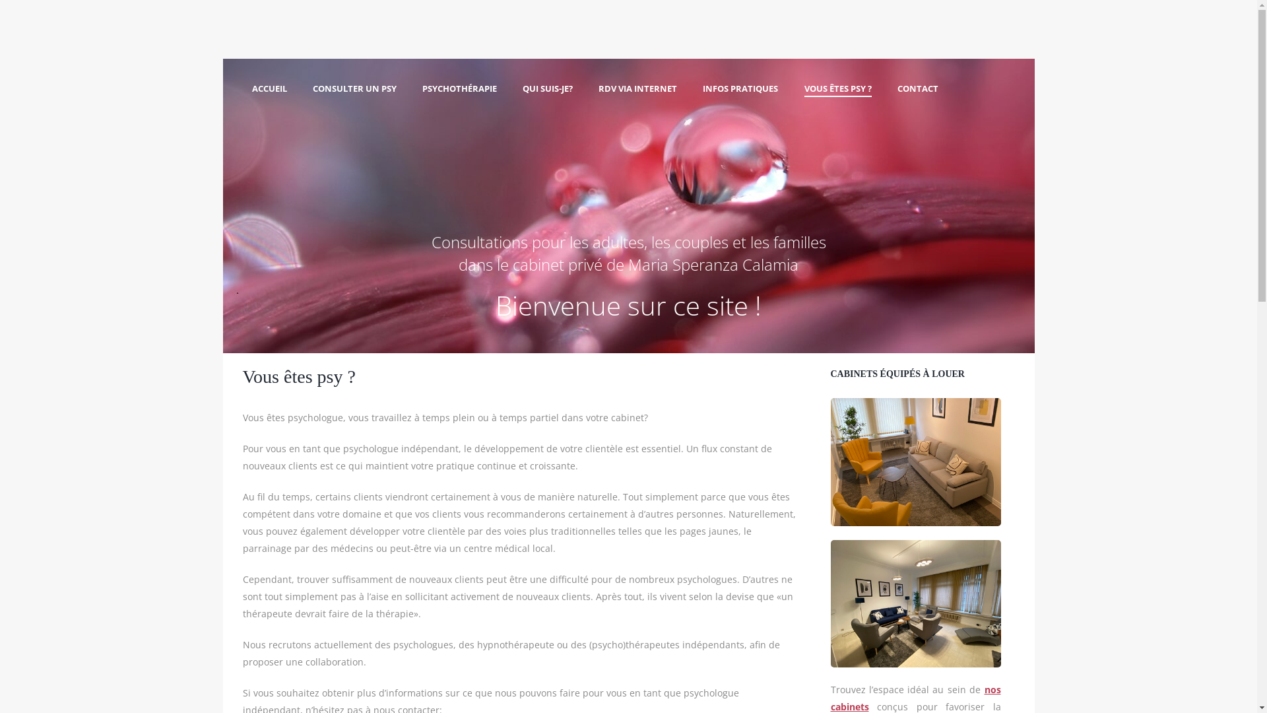 This screenshot has height=713, width=1267. I want to click on RDV VIA INTERNET, so click(637, 90).